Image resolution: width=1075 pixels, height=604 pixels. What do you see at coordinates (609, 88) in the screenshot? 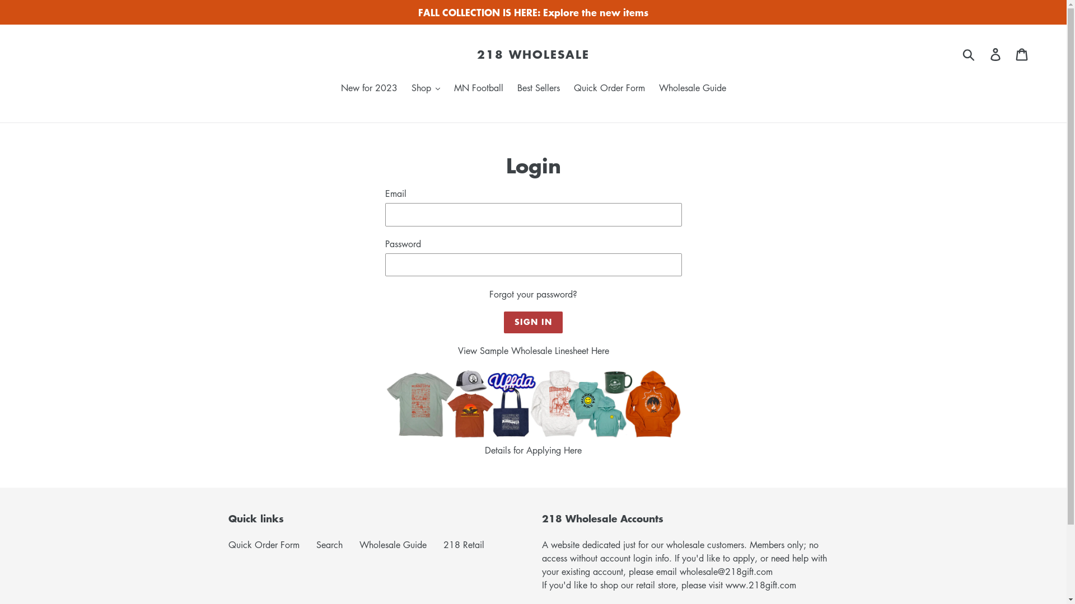
I see `Quick Order Form` at bounding box center [609, 88].